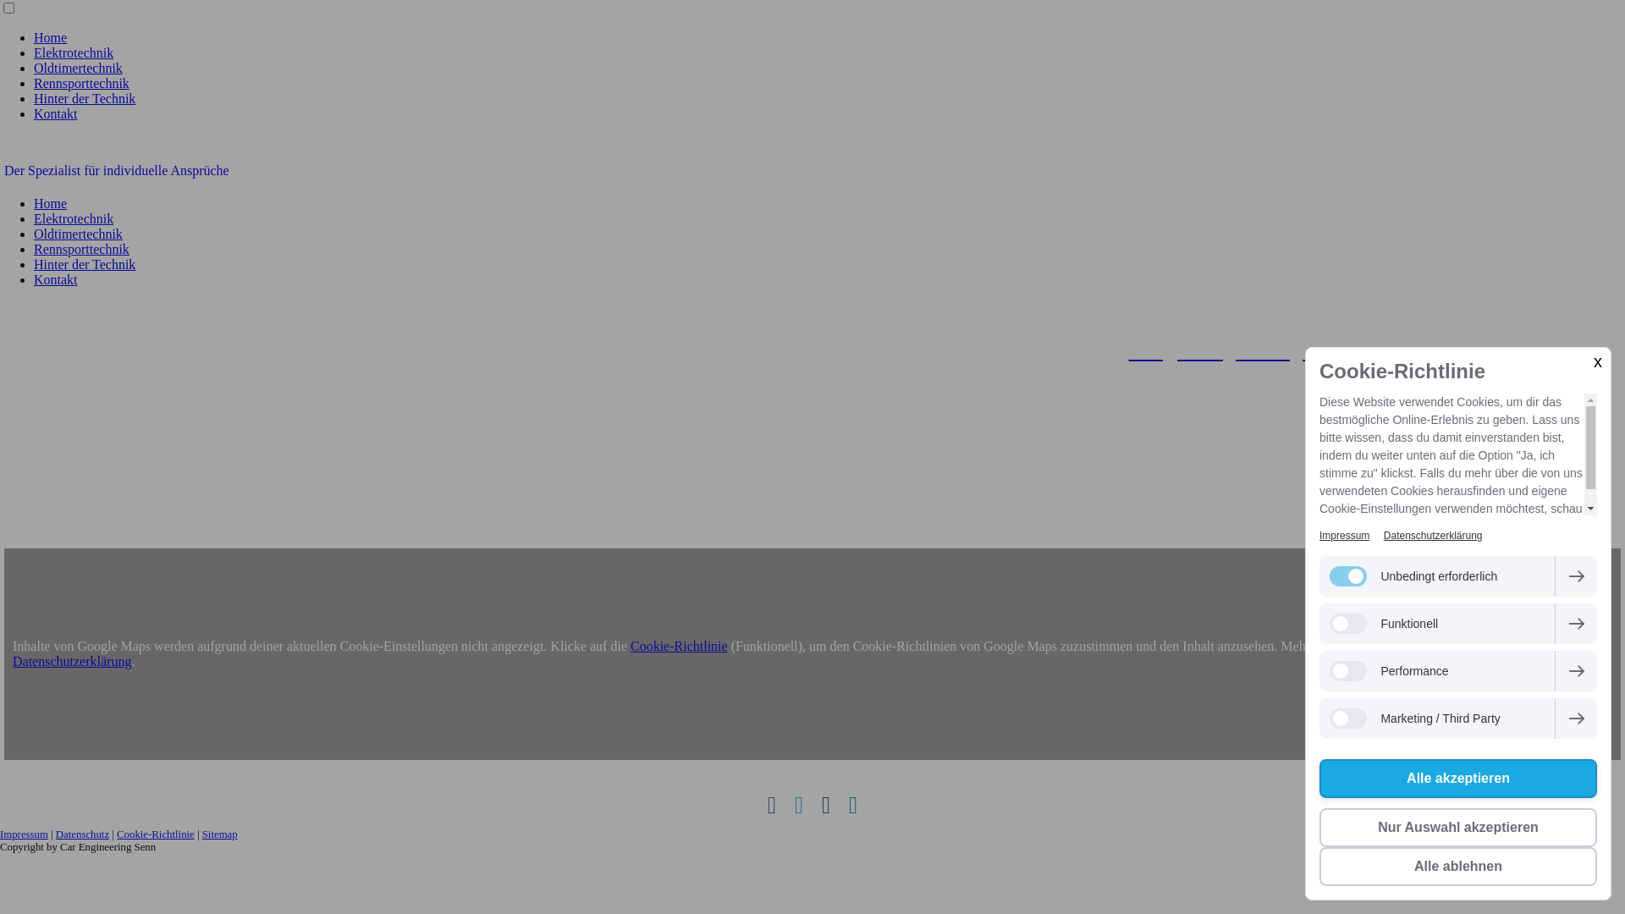  I want to click on Hinter der Technik, so click(85, 98).